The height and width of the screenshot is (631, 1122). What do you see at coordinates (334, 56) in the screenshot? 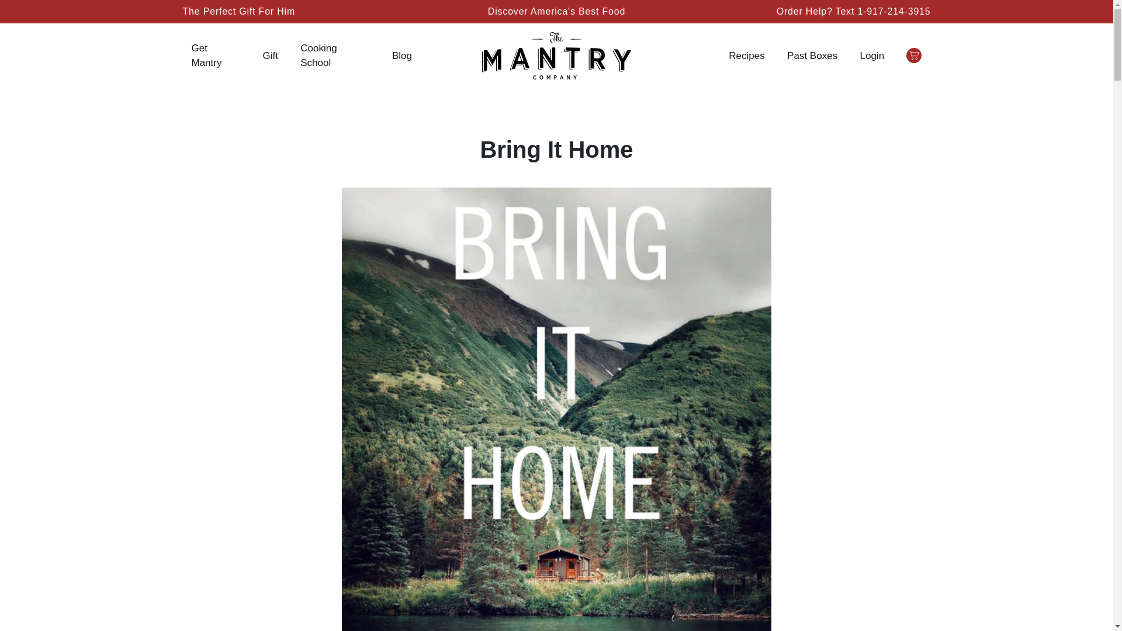
I see `Cooking School` at bounding box center [334, 56].